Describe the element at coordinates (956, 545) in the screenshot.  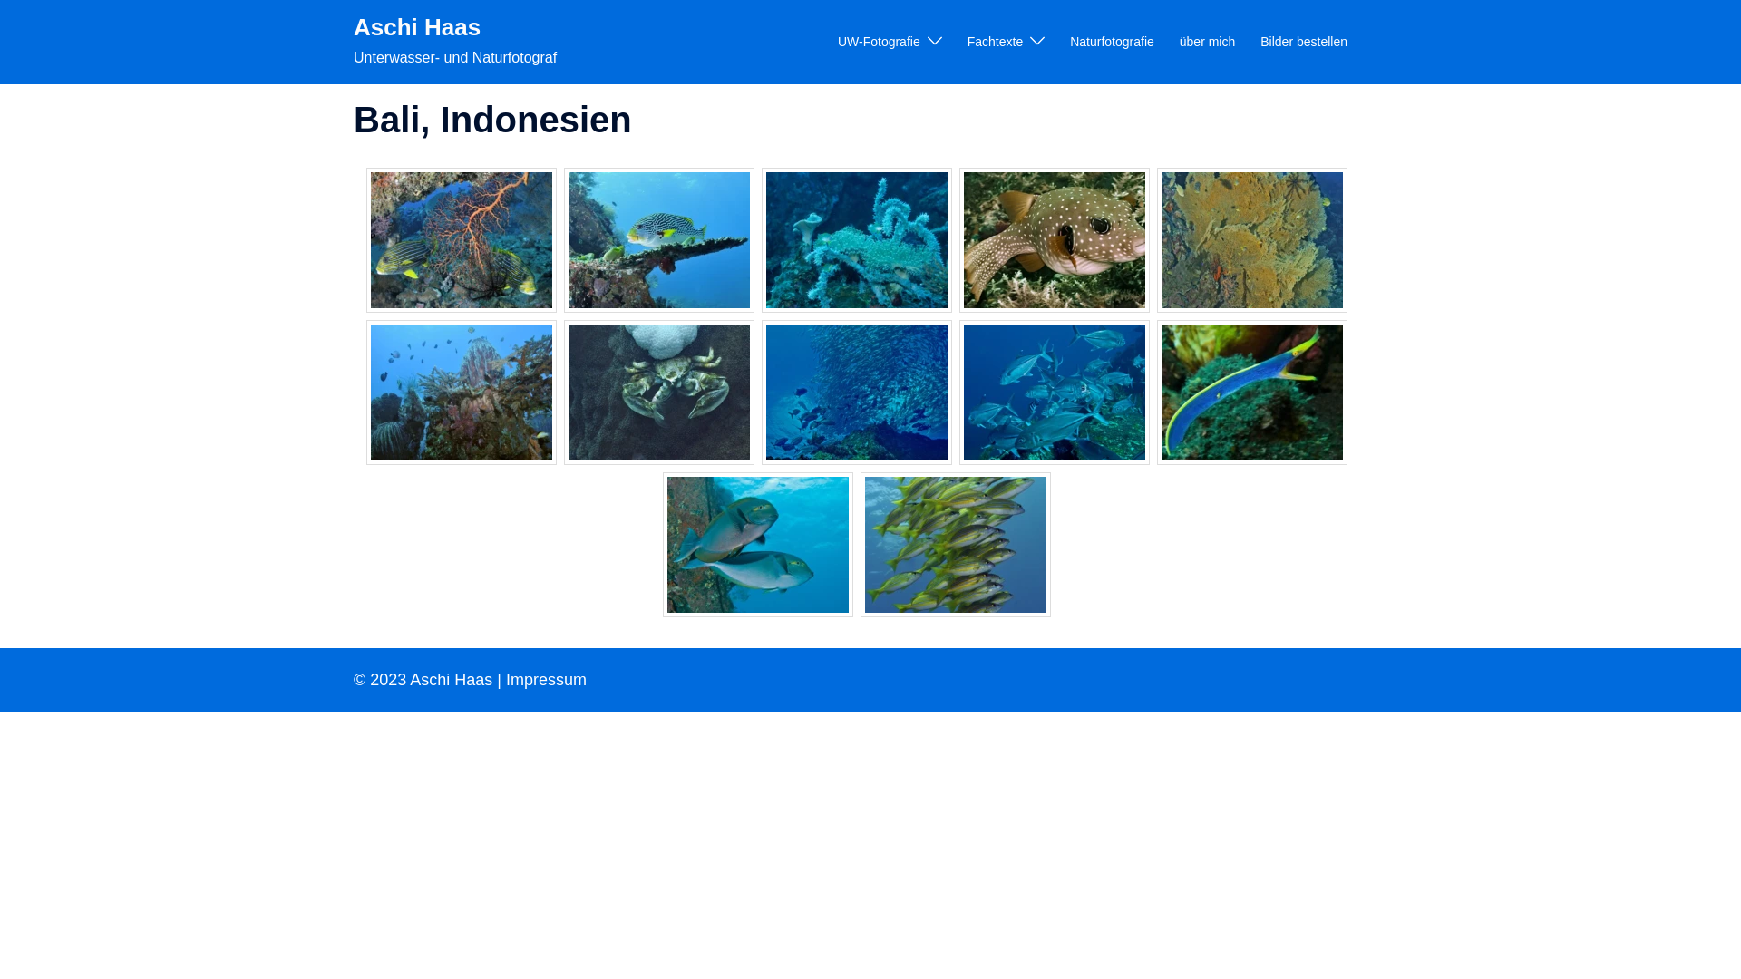
I see `Blaustreifenschnapper` at that location.